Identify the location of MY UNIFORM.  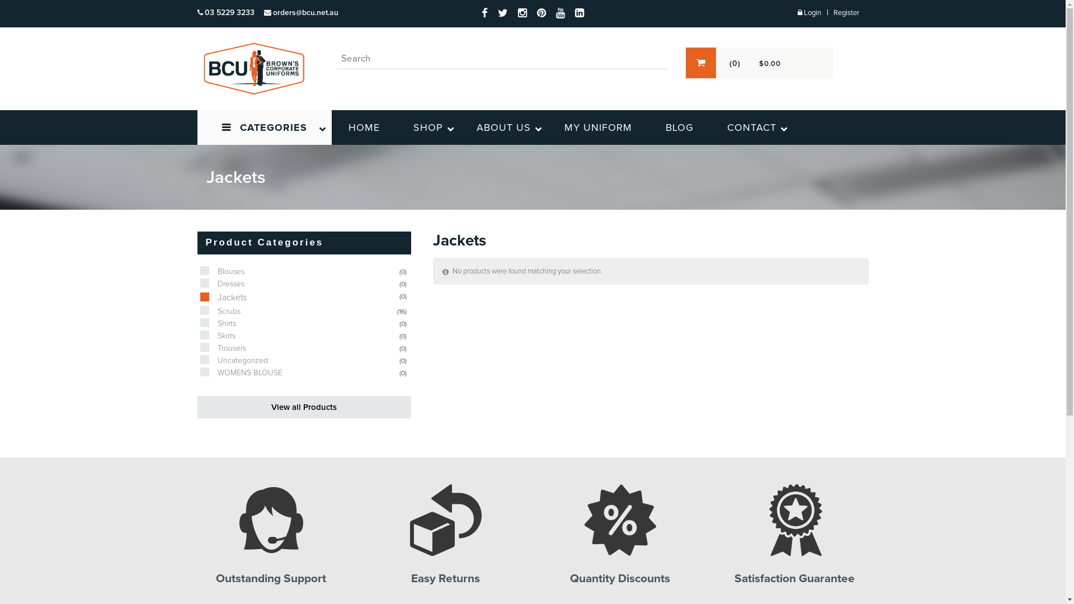
(597, 128).